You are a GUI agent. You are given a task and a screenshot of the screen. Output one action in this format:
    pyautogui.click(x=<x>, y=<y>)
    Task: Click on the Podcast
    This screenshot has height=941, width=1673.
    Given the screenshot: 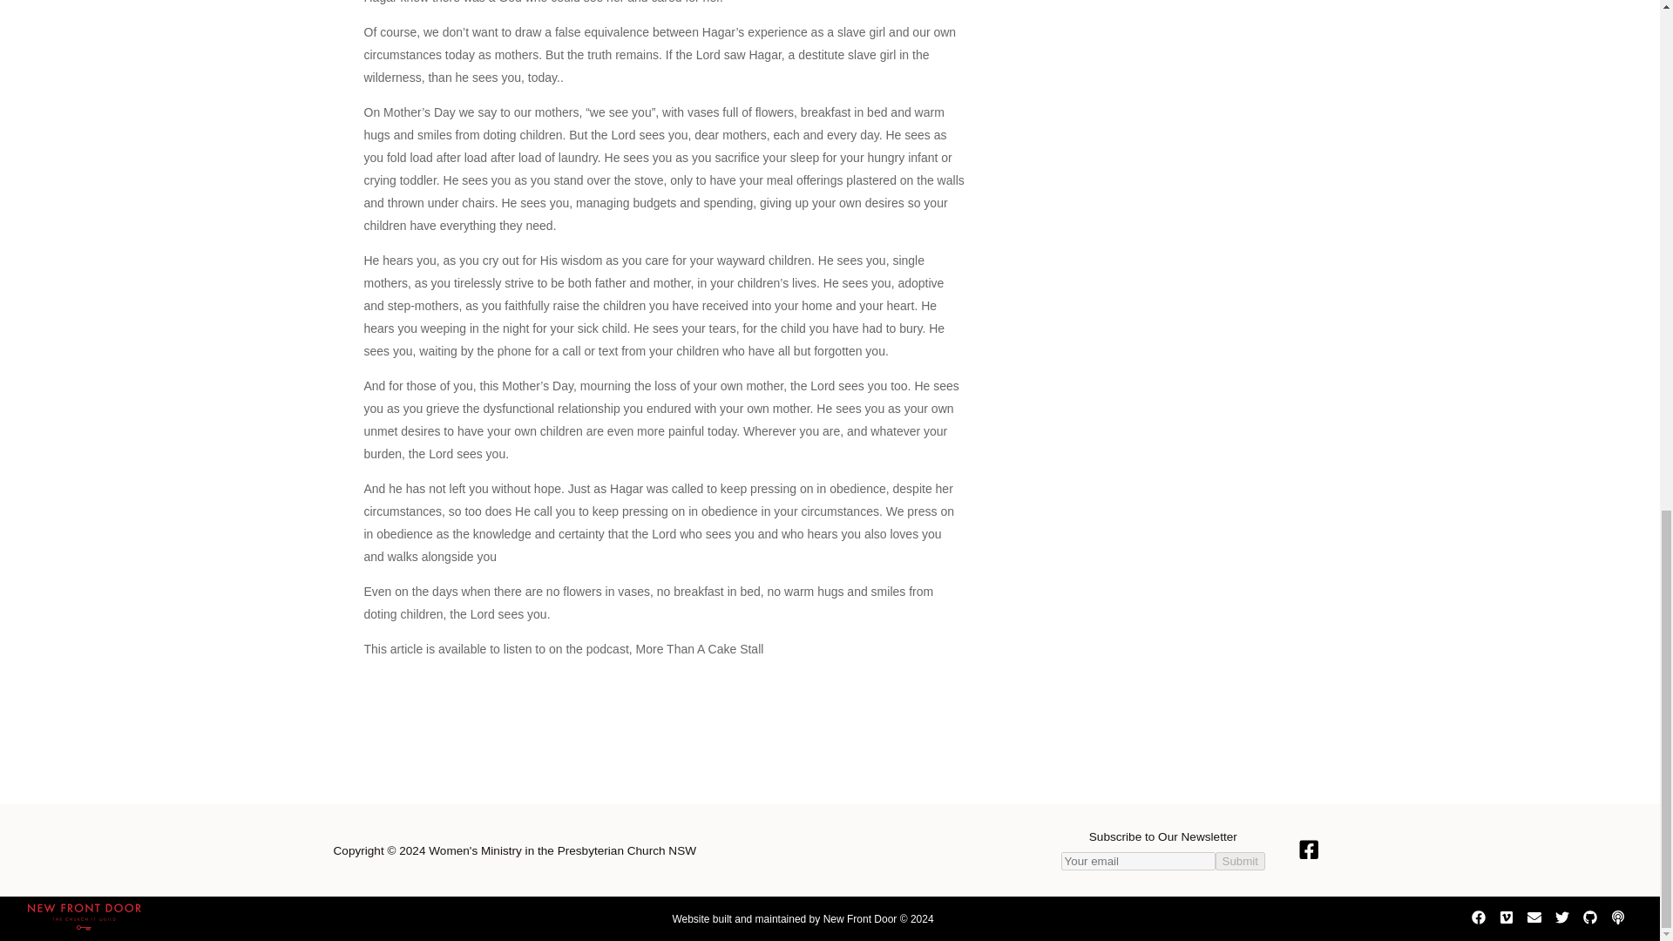 What is the action you would take?
    pyautogui.click(x=1618, y=919)
    